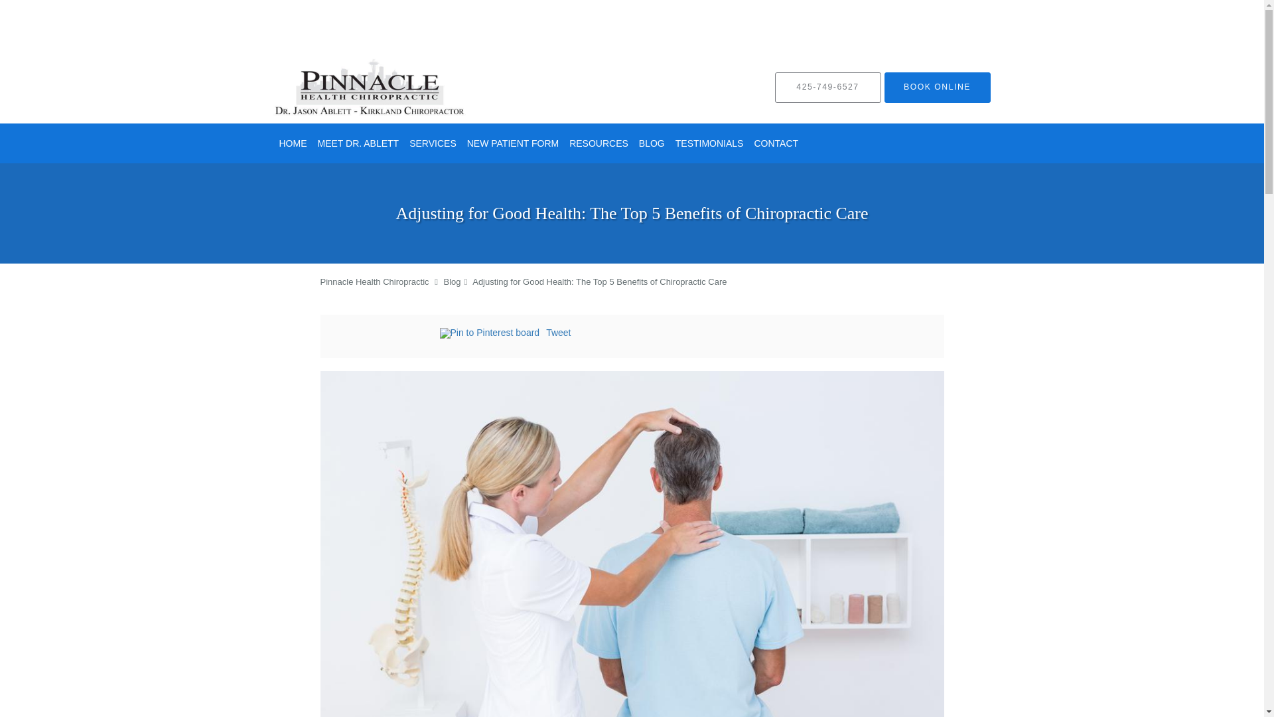 This screenshot has height=717, width=1274. What do you see at coordinates (433, 143) in the screenshot?
I see `SERVICES` at bounding box center [433, 143].